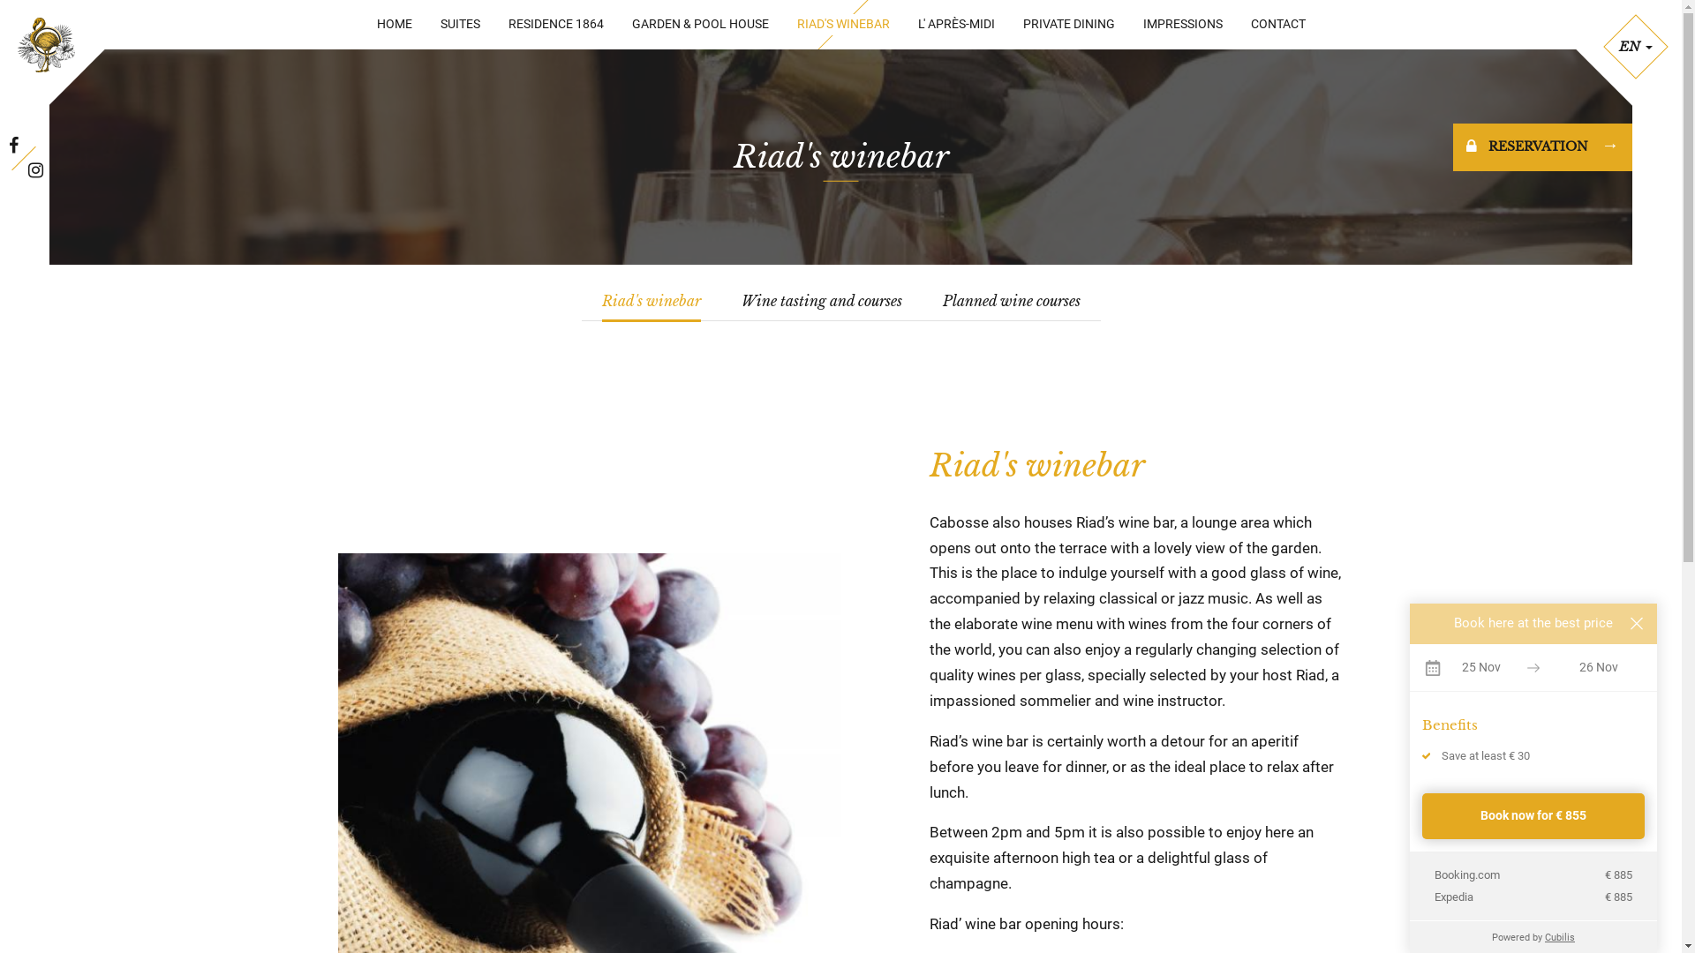 This screenshot has width=1695, height=953. What do you see at coordinates (1182, 25) in the screenshot?
I see `IMPRESSIONS` at bounding box center [1182, 25].